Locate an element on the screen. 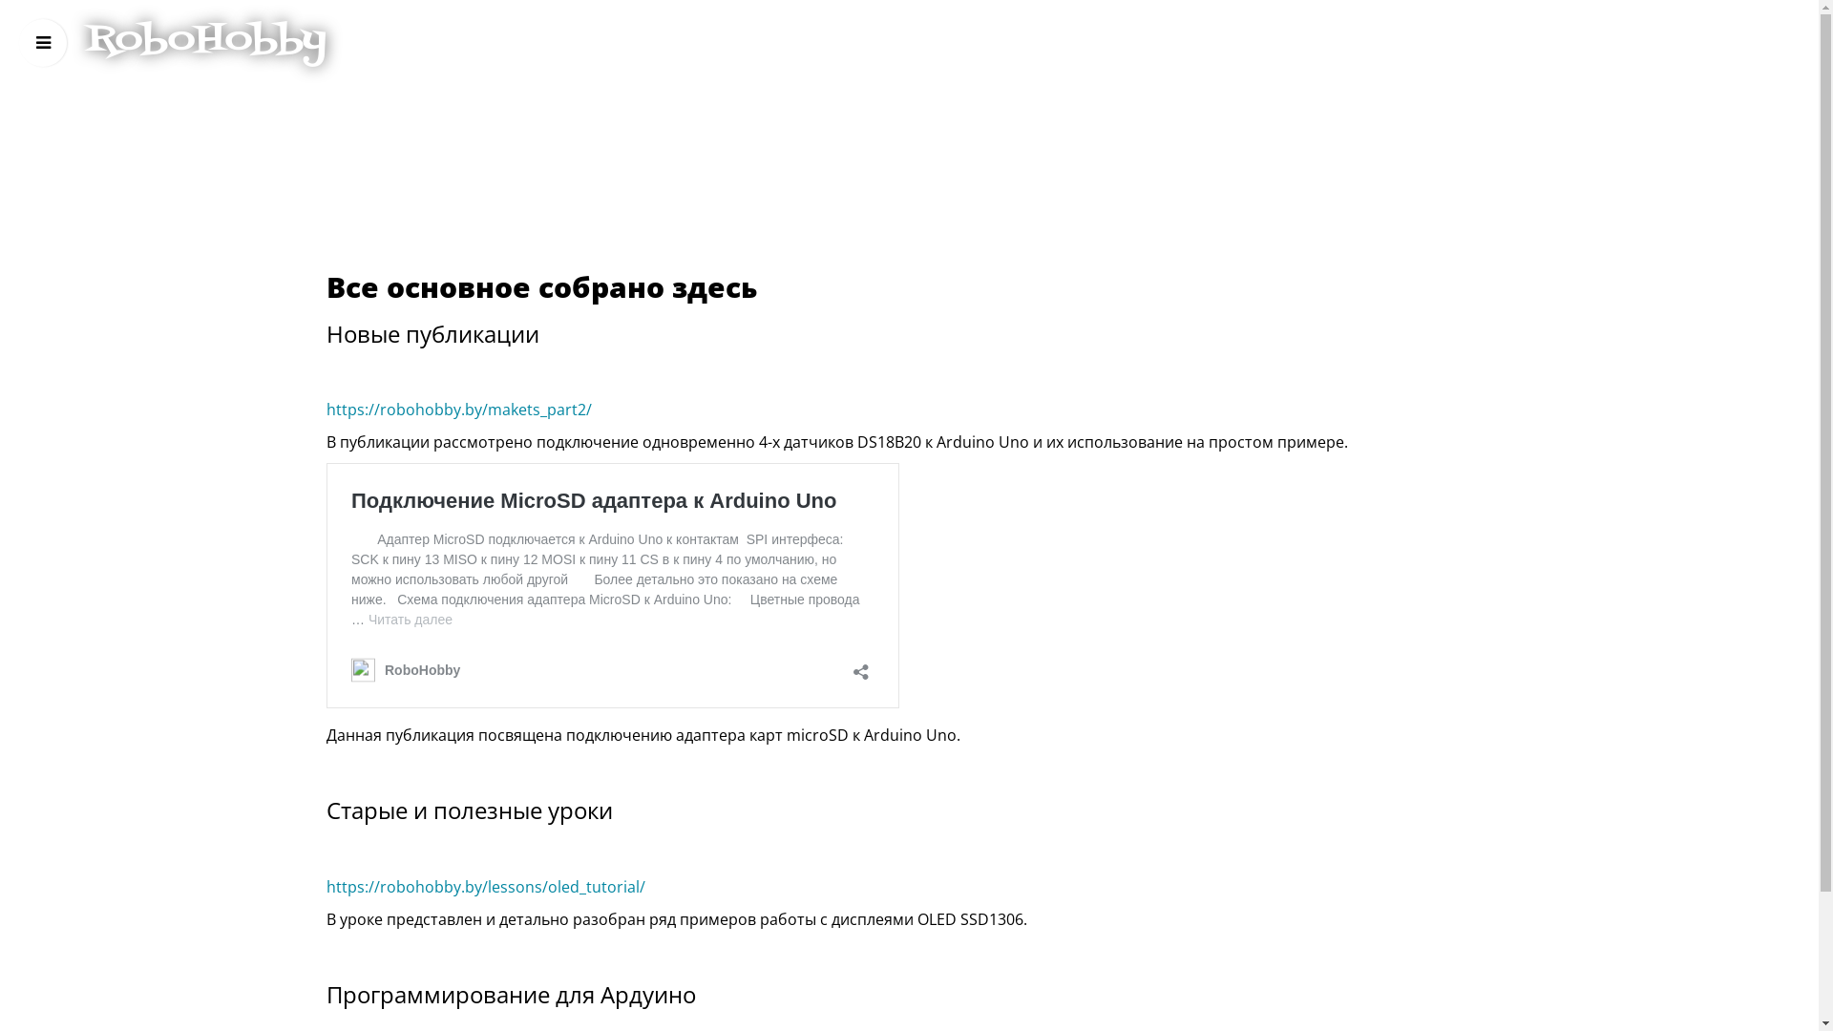 This screenshot has width=1833, height=1031. https://robohobby.by/lessons/oled_tutorial/ is located at coordinates (486, 887).